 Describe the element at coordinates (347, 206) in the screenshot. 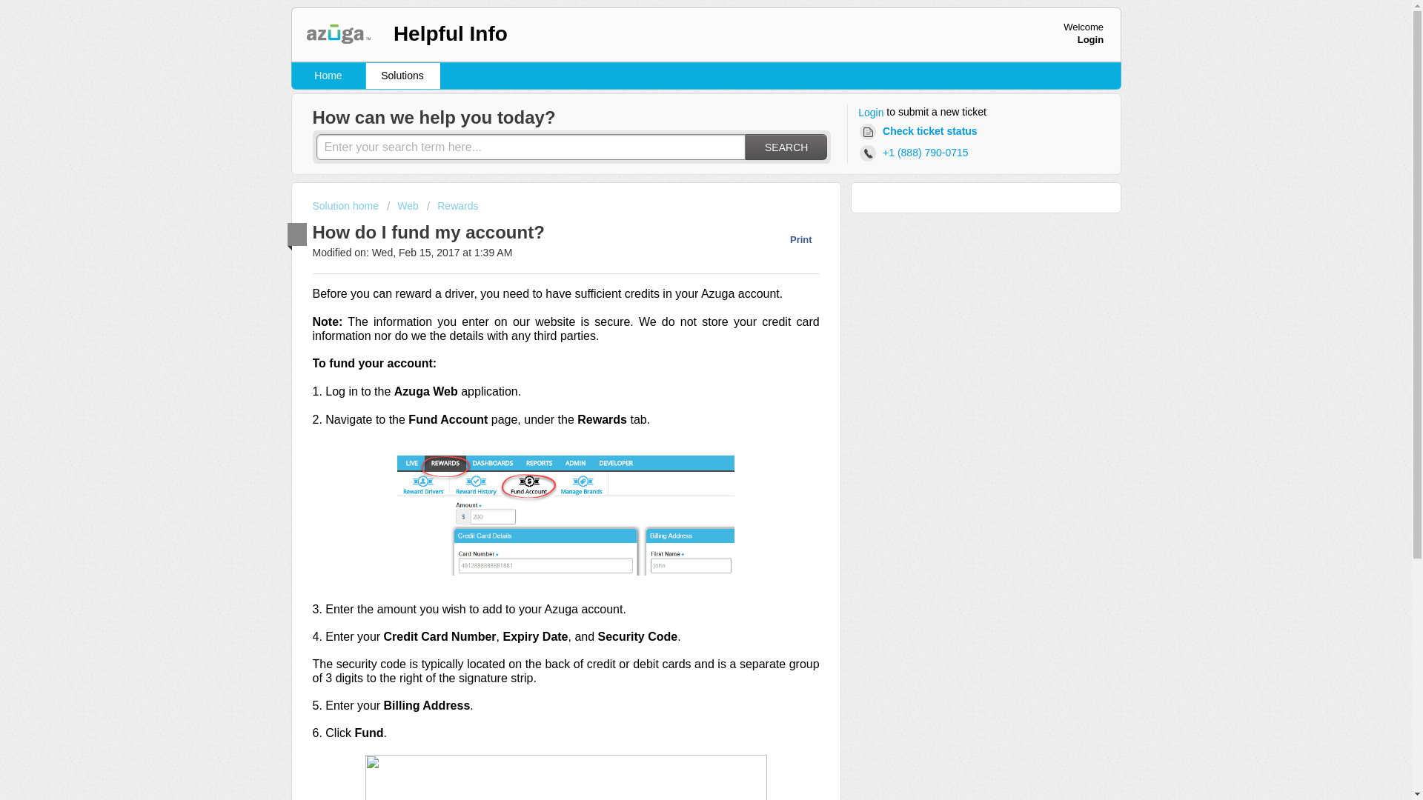

I see `Solution home` at that location.